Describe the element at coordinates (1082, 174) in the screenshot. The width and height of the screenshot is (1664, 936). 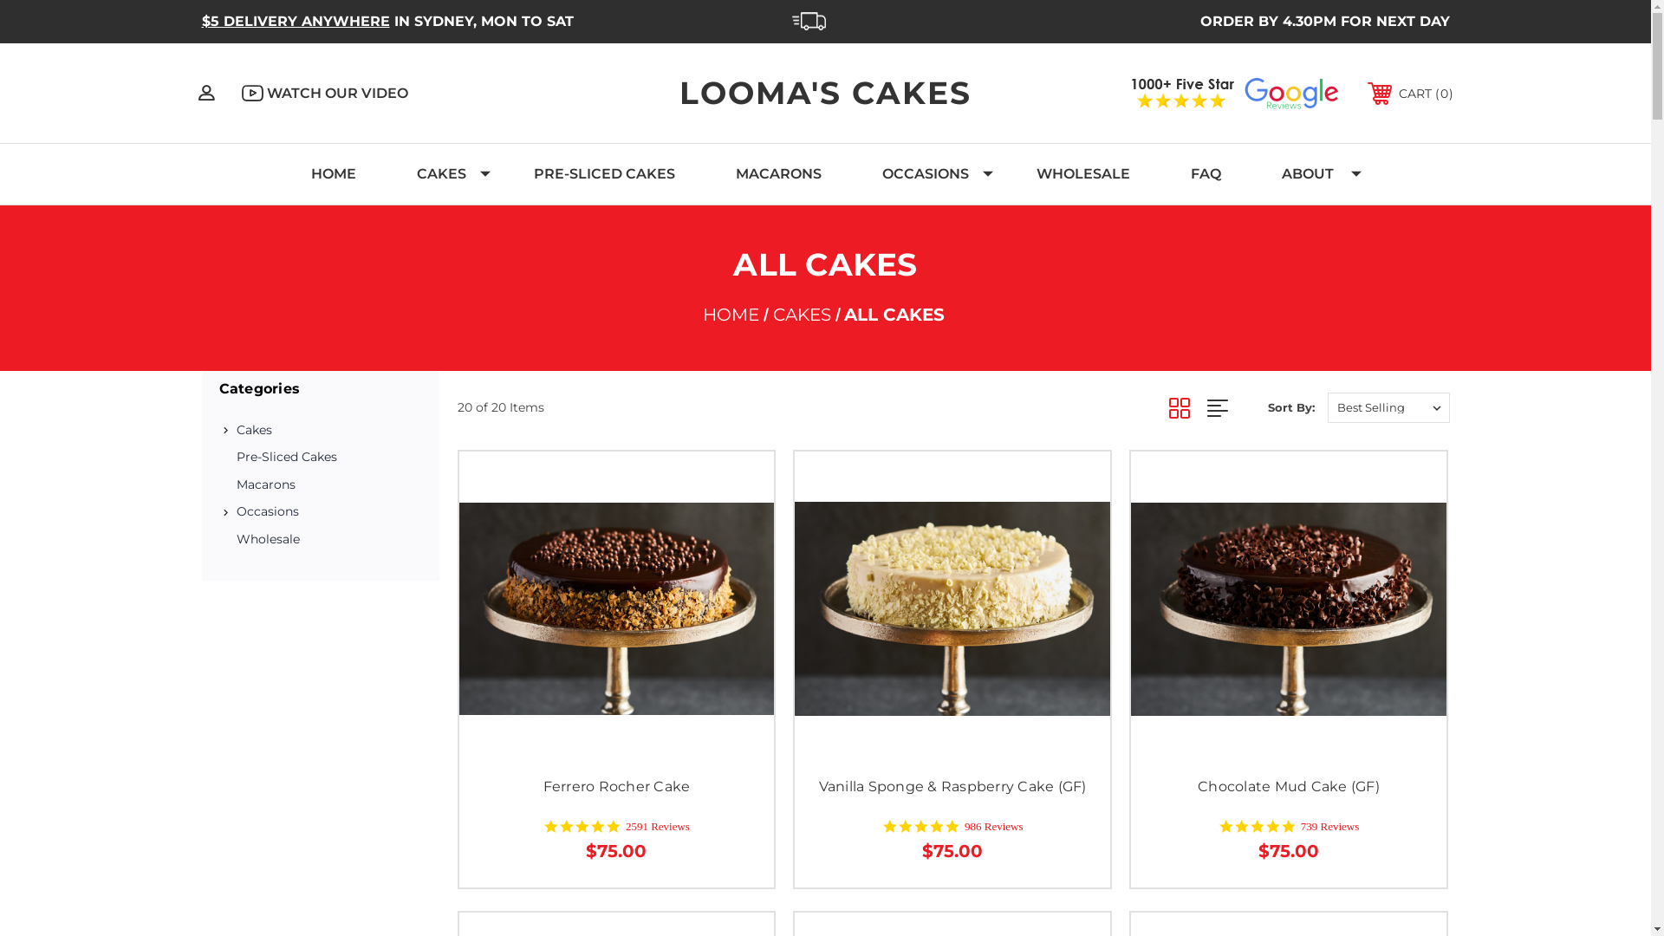
I see `WHOLESALE` at that location.